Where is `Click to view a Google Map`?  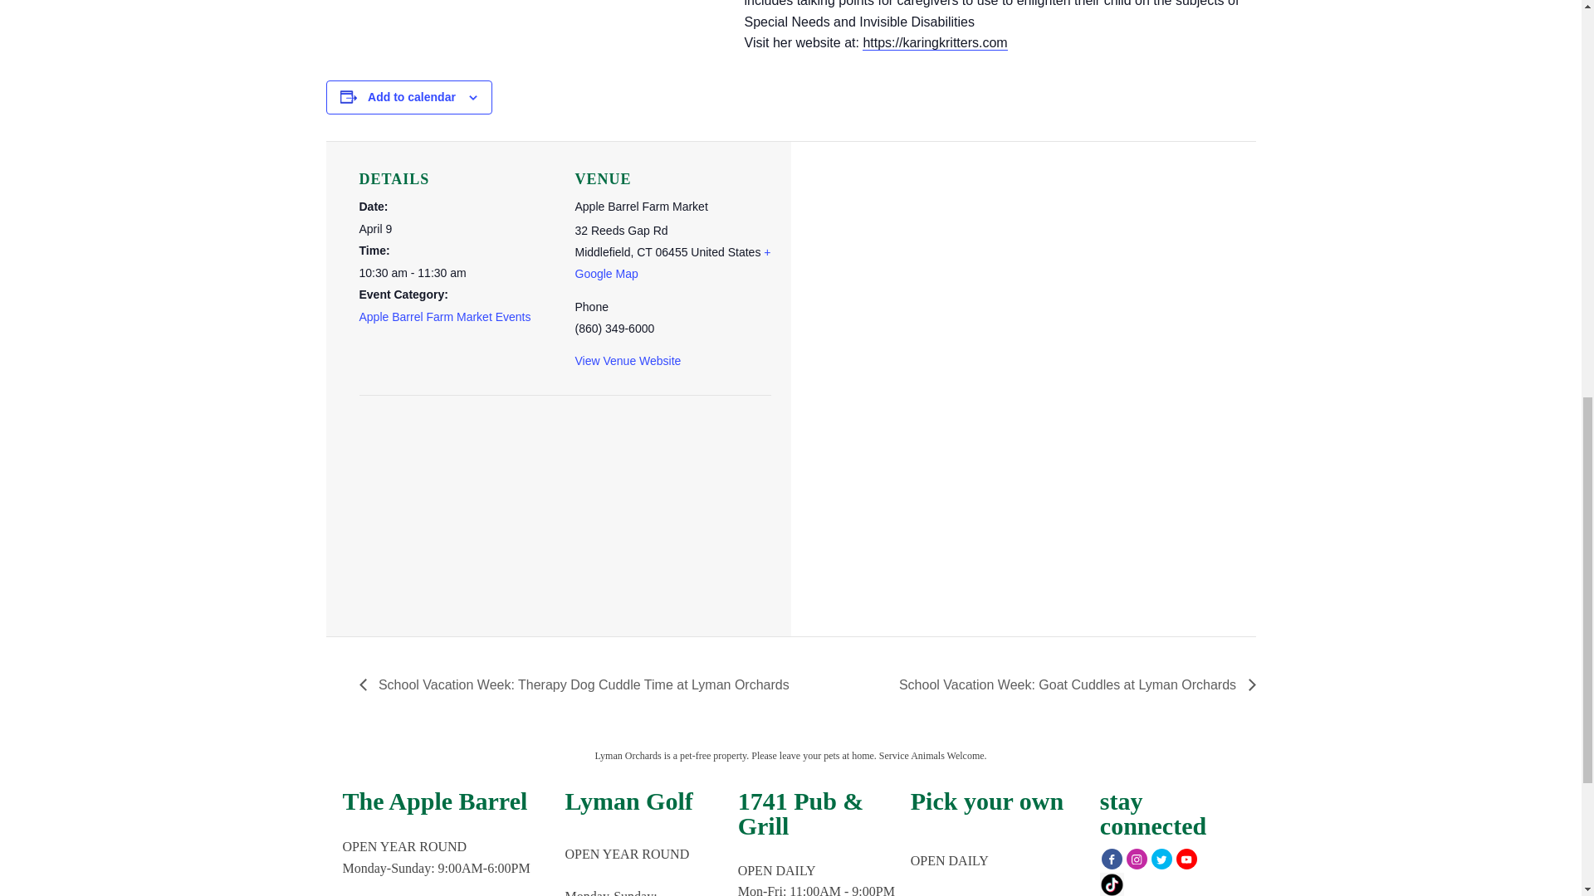 Click to view a Google Map is located at coordinates (672, 262).